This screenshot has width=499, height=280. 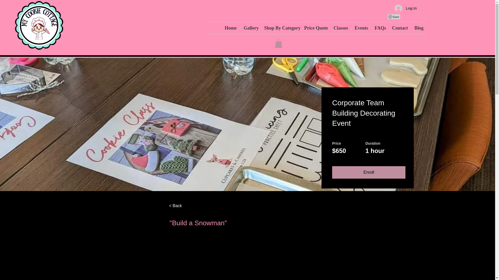 What do you see at coordinates (340, 28) in the screenshot?
I see `Classes` at bounding box center [340, 28].